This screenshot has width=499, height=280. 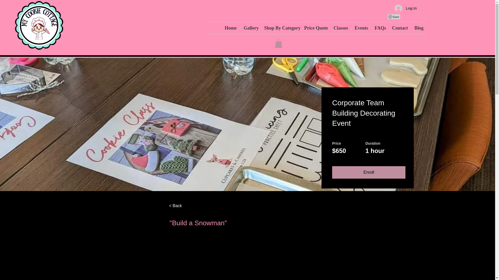 What do you see at coordinates (340, 28) in the screenshot?
I see `Classes` at bounding box center [340, 28].